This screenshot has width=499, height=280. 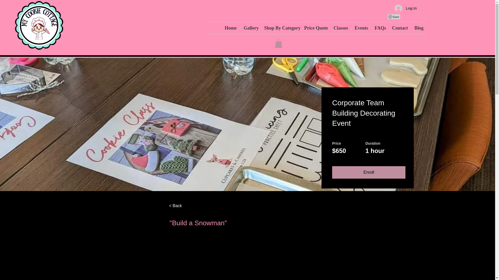 What do you see at coordinates (340, 28) in the screenshot?
I see `Classes` at bounding box center [340, 28].